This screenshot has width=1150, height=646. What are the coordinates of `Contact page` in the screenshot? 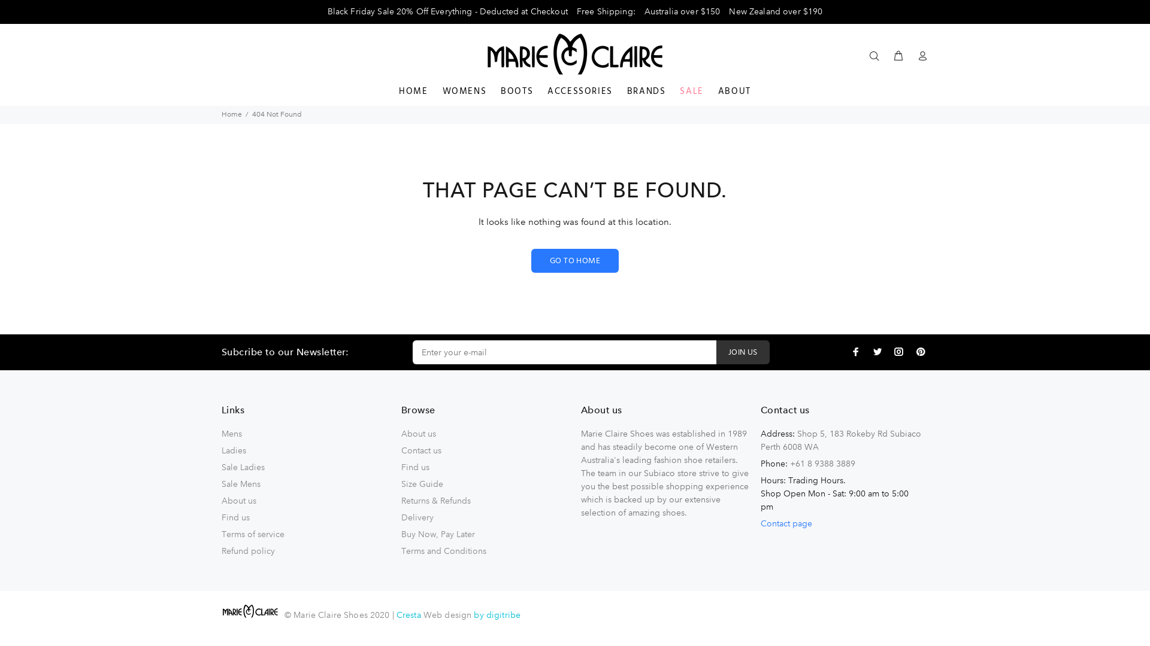 It's located at (786, 523).